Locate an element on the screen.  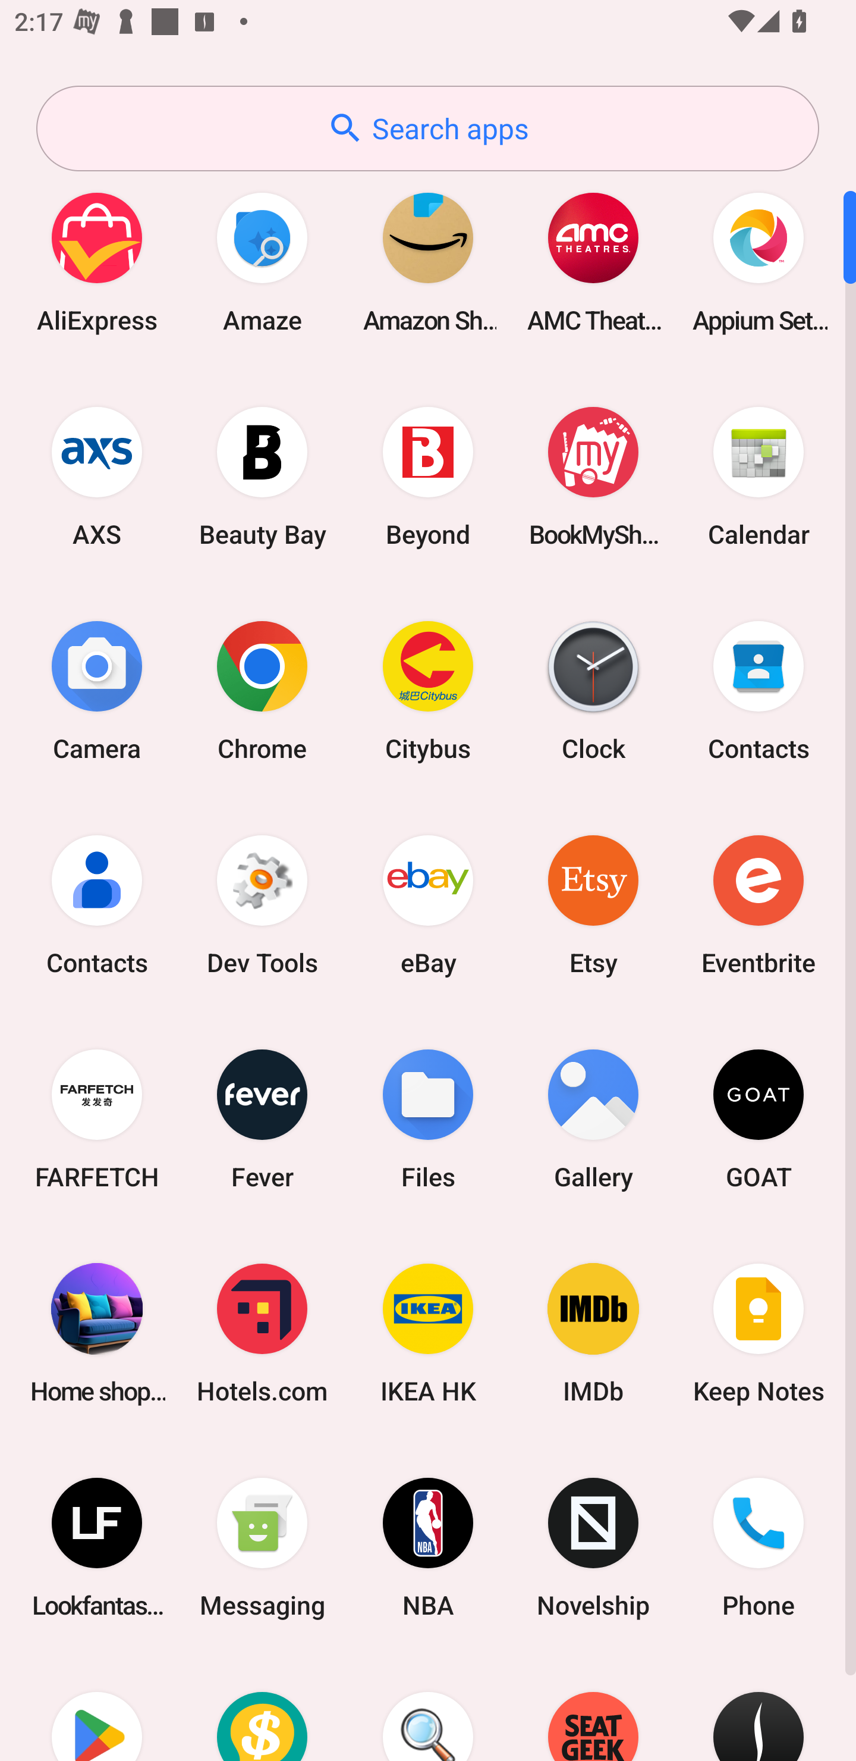
GOAT is located at coordinates (759, 1118).